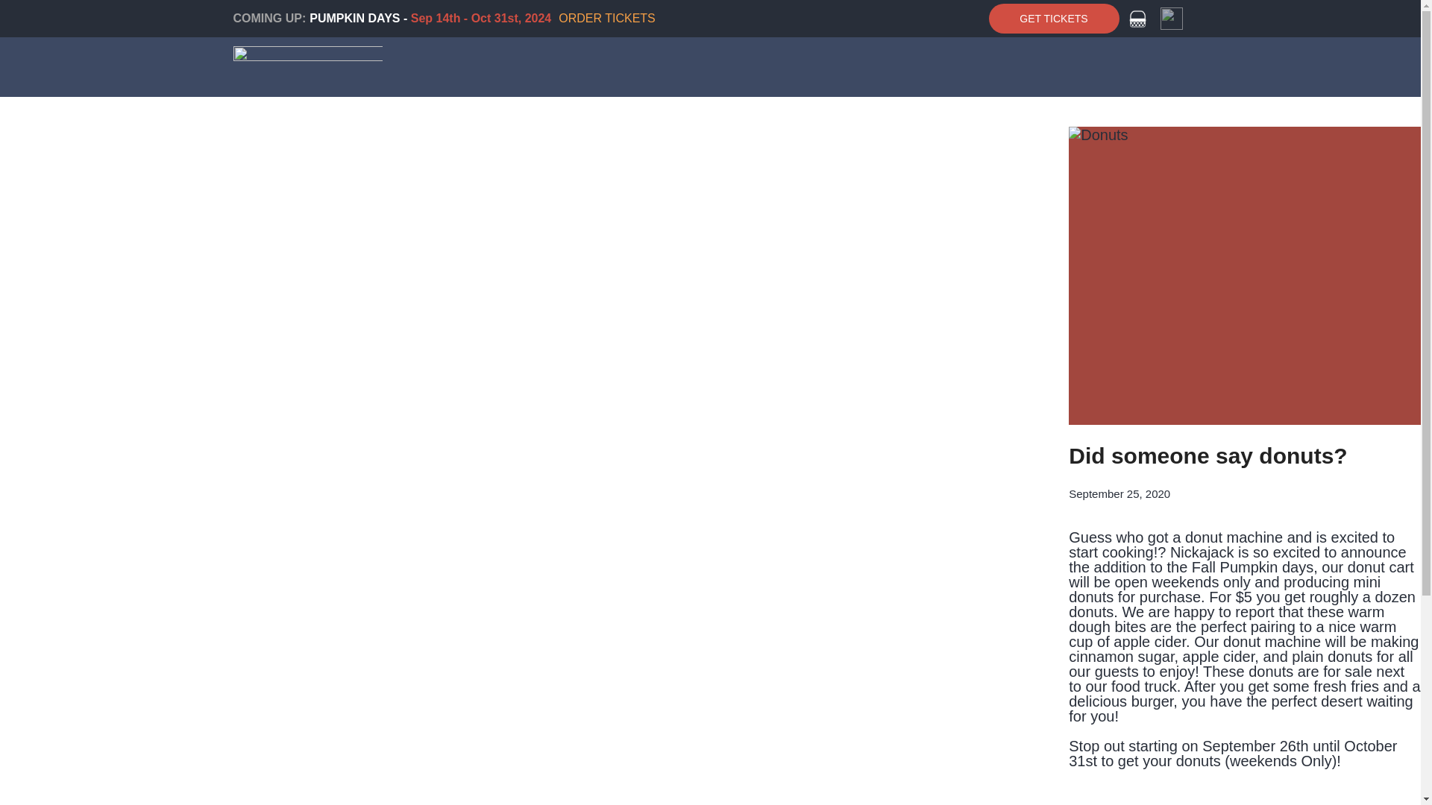  I want to click on FESTIVALS, so click(698, 121).